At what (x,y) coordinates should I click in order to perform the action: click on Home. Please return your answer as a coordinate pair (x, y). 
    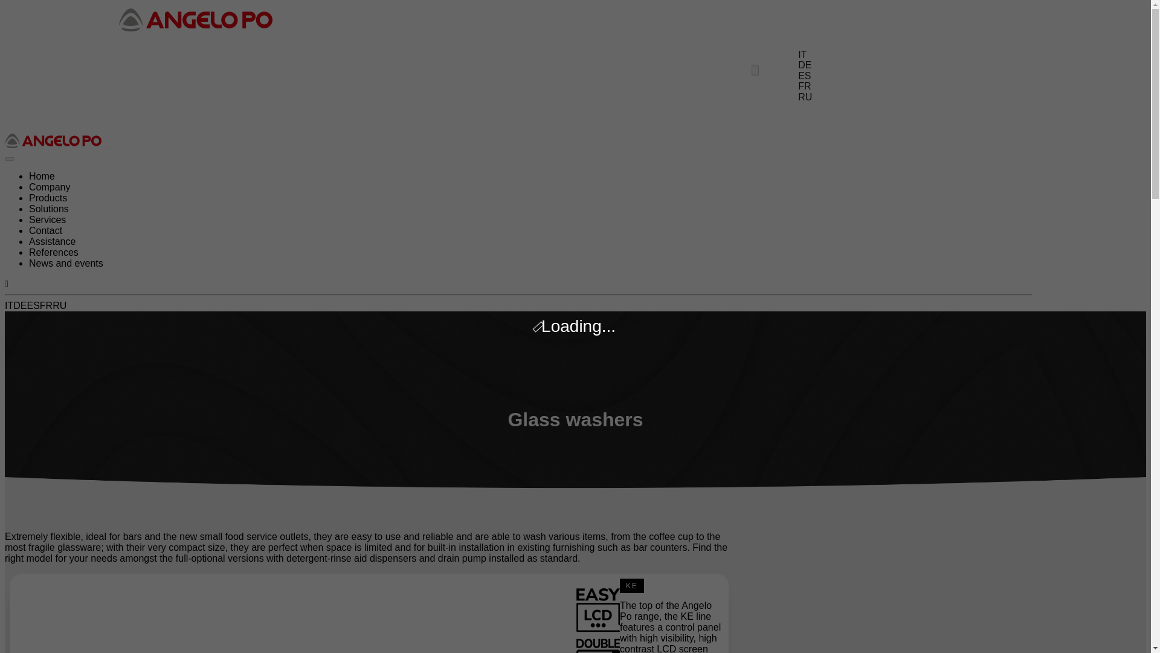
    Looking at the image, I should click on (42, 176).